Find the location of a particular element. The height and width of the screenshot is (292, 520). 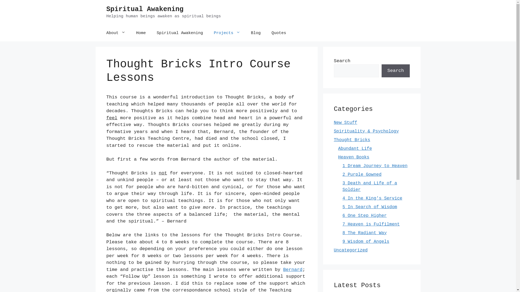

About is located at coordinates (116, 33).